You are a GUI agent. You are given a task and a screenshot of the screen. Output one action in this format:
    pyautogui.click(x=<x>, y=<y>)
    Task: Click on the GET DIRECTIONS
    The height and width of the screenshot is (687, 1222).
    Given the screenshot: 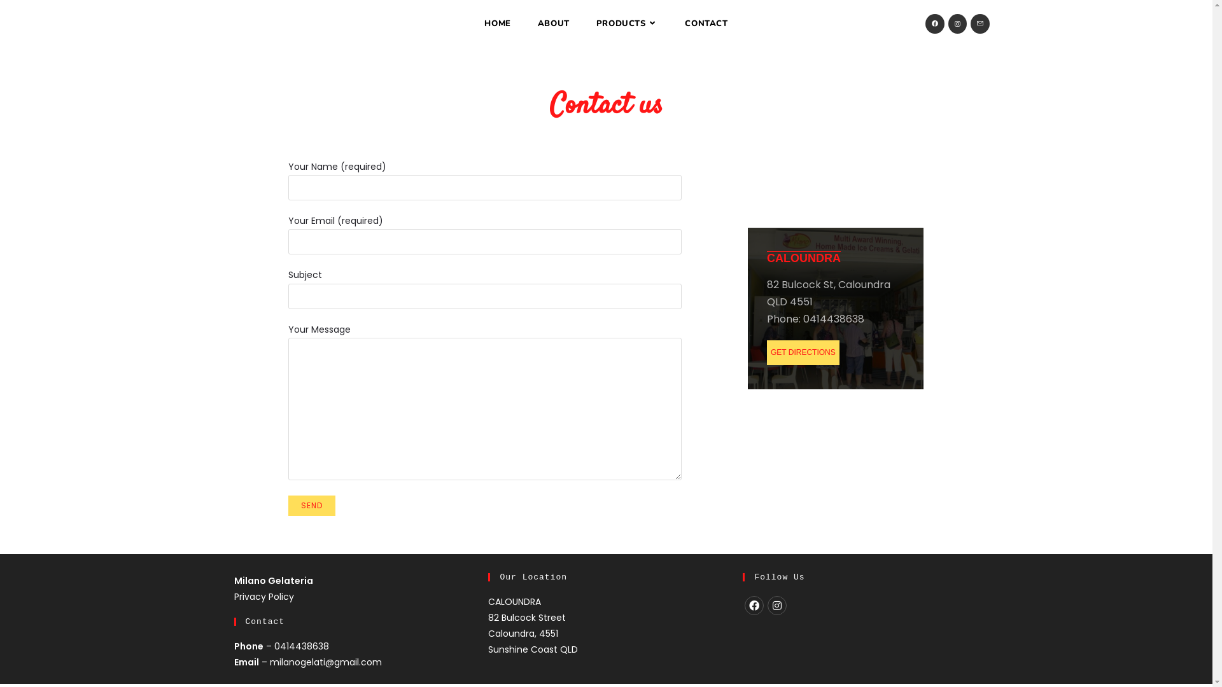 What is the action you would take?
    pyautogui.click(x=803, y=352)
    